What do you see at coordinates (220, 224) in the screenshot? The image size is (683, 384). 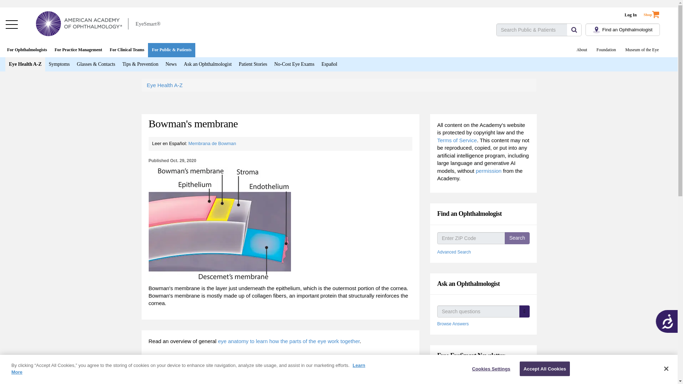 I see `Corneal layers with Bowman's membrane` at bounding box center [220, 224].